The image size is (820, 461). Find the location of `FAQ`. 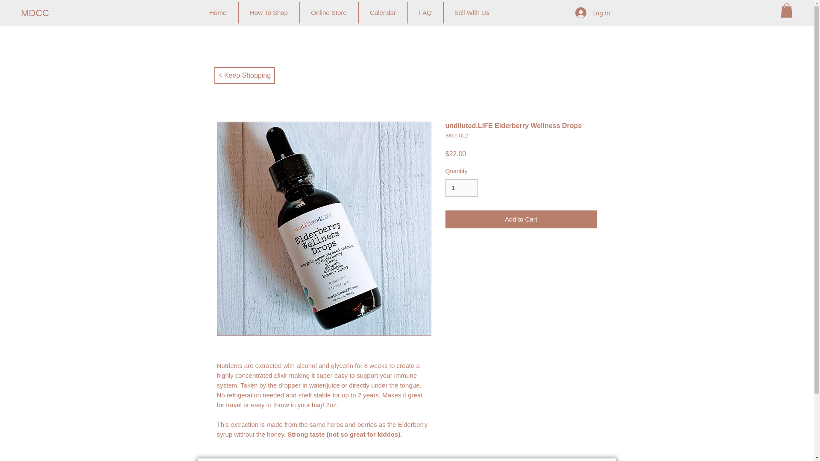

FAQ is located at coordinates (425, 13).